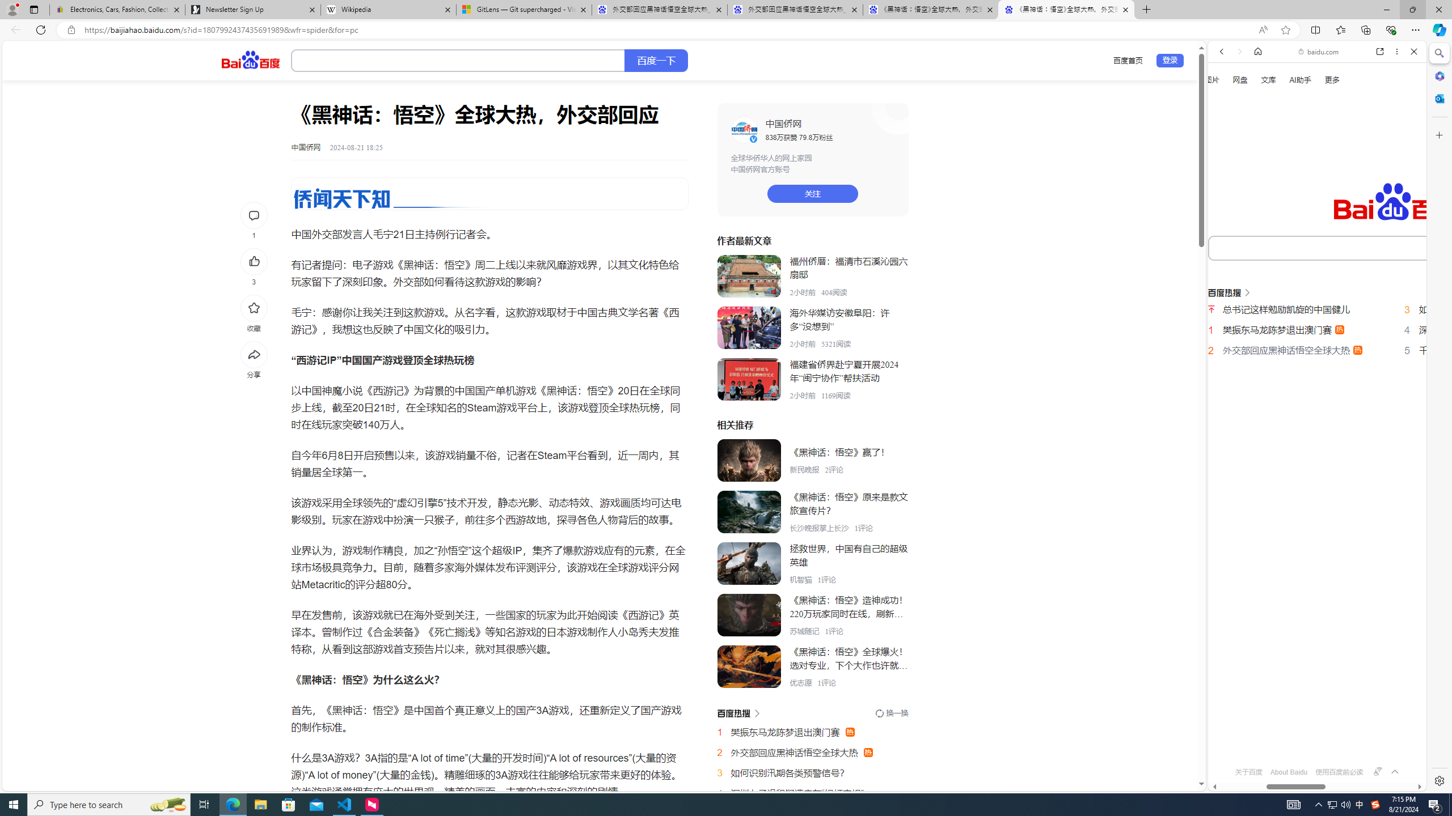 Image resolution: width=1452 pixels, height=816 pixels. What do you see at coordinates (1317, 328) in the screenshot?
I see `English (US)` at bounding box center [1317, 328].